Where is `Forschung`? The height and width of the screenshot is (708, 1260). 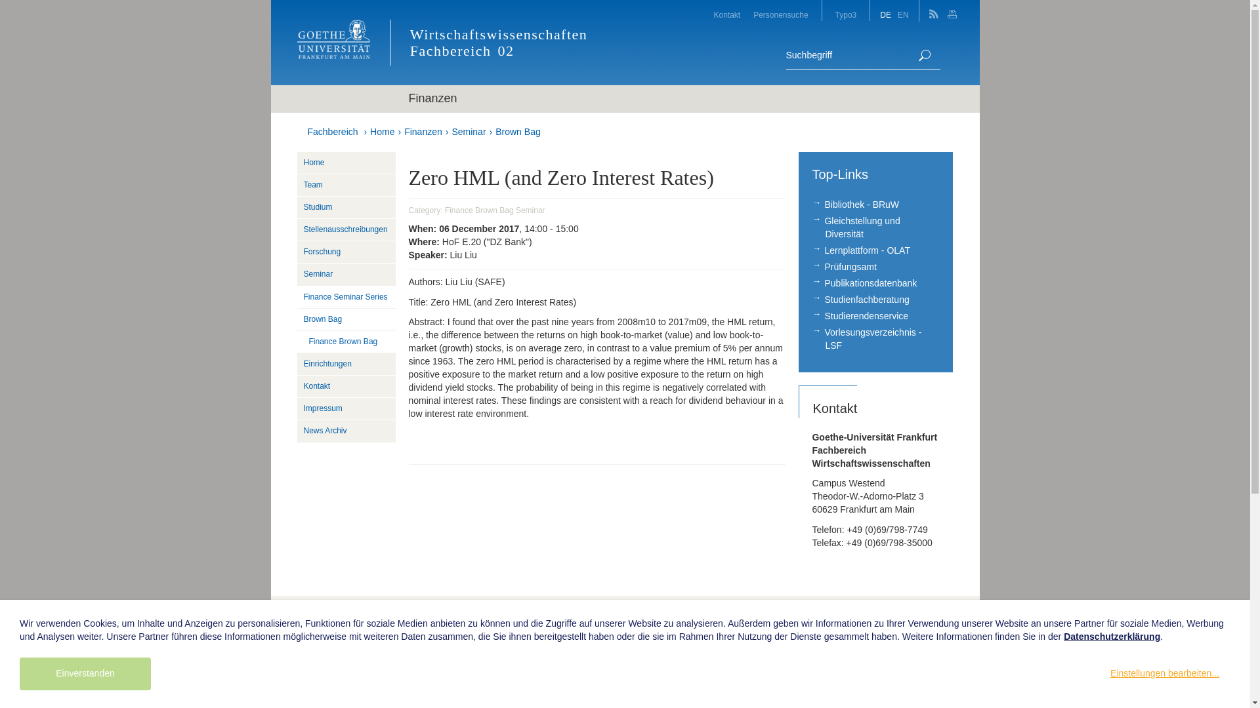 Forschung is located at coordinates (345, 252).